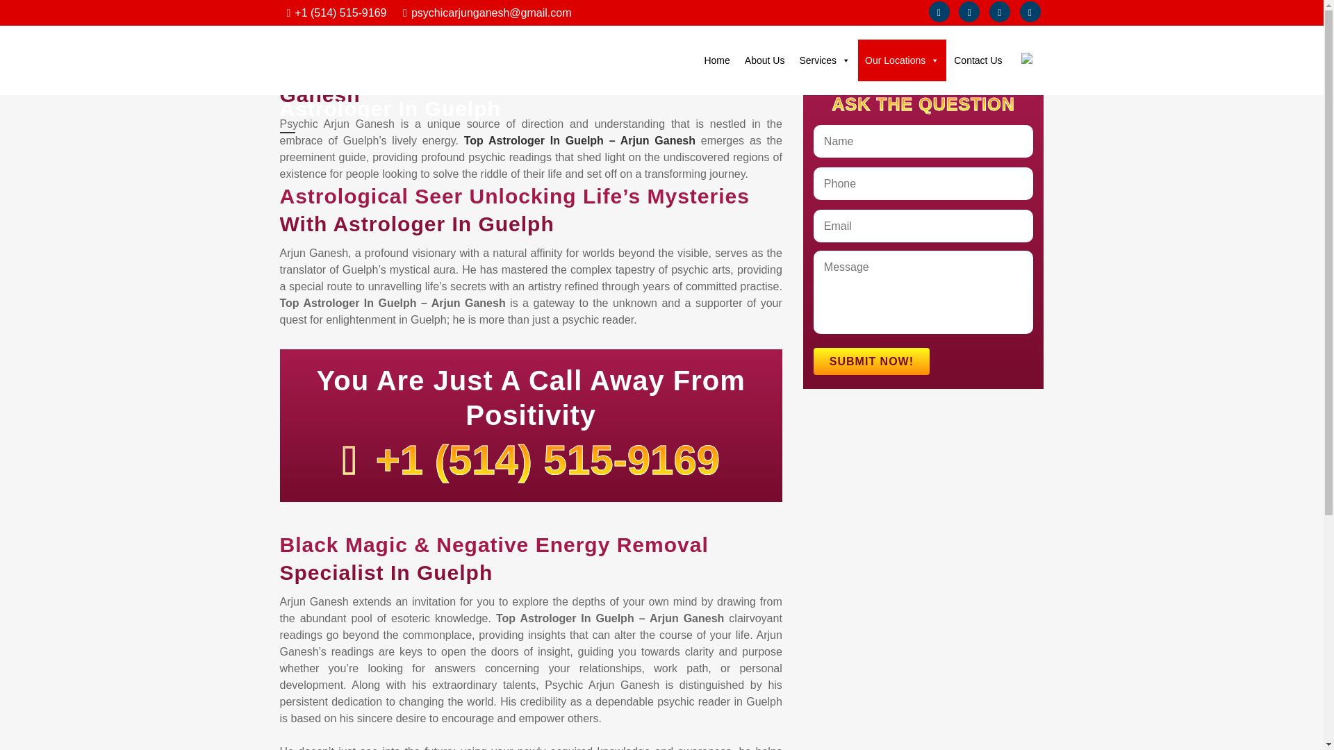  I want to click on About Us, so click(764, 60).